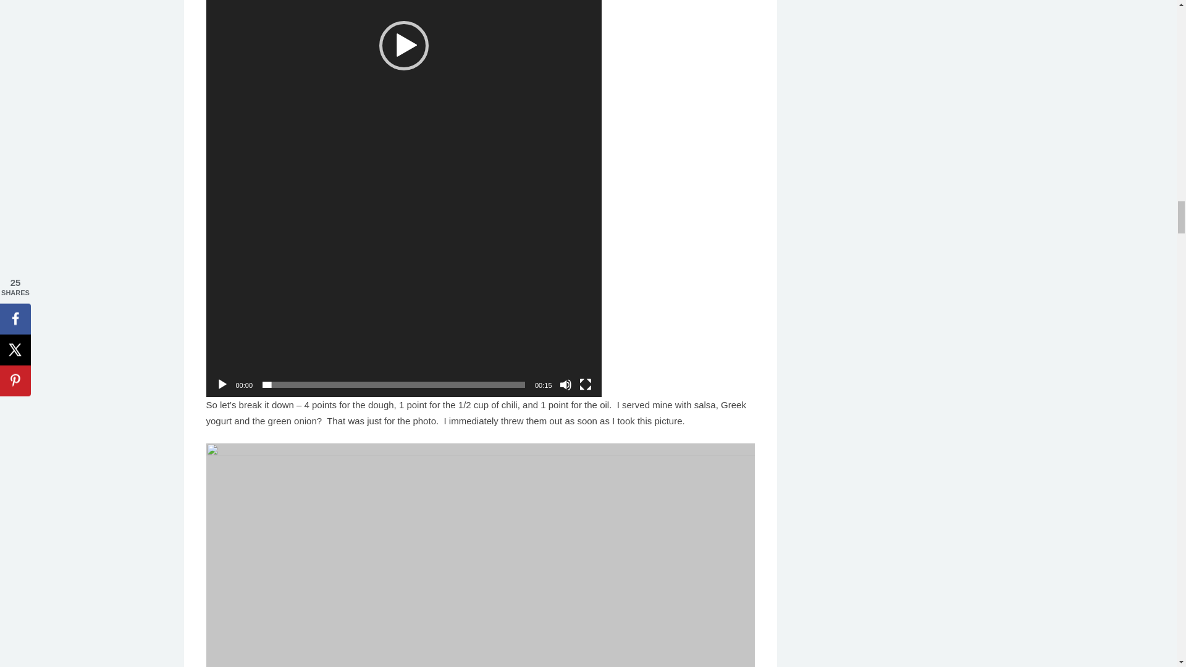 Image resolution: width=1186 pixels, height=667 pixels. Describe the element at coordinates (222, 384) in the screenshot. I see `Play` at that location.